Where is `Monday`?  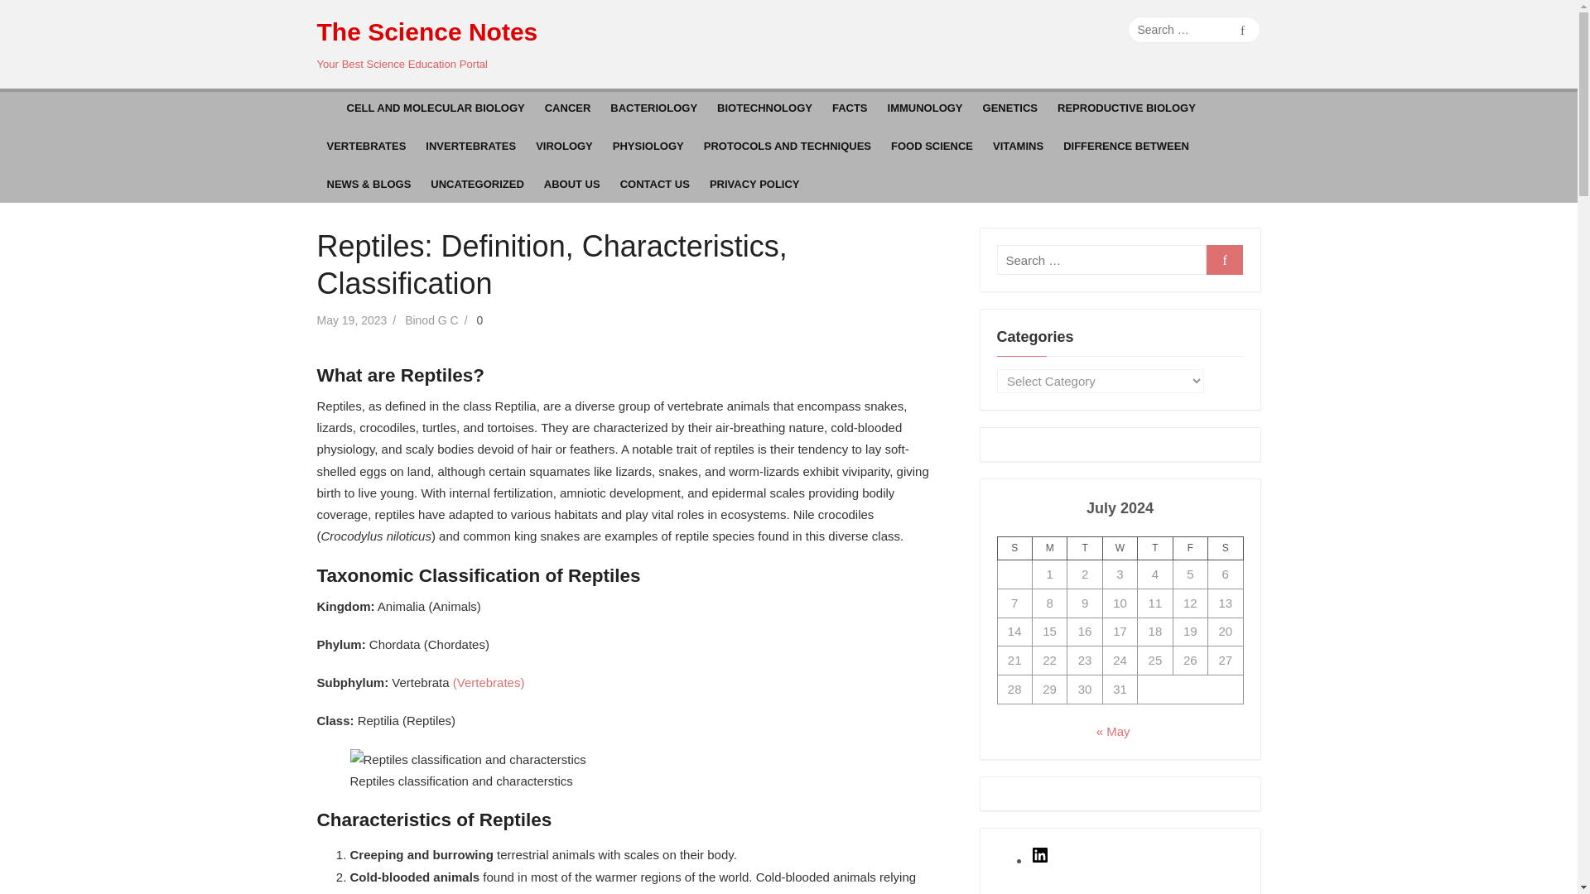 Monday is located at coordinates (1049, 549).